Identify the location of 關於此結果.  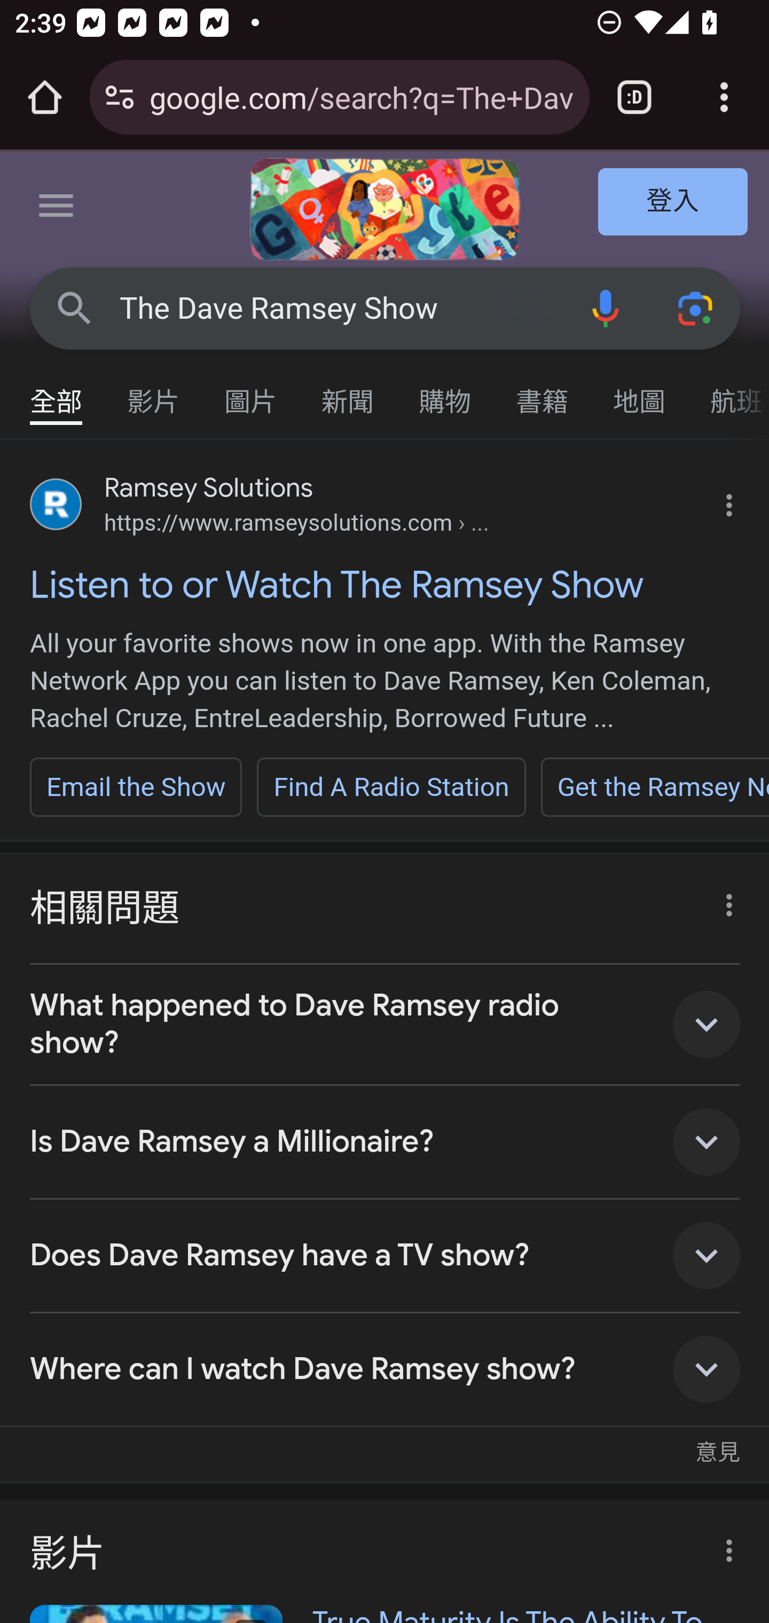
(723, 1544).